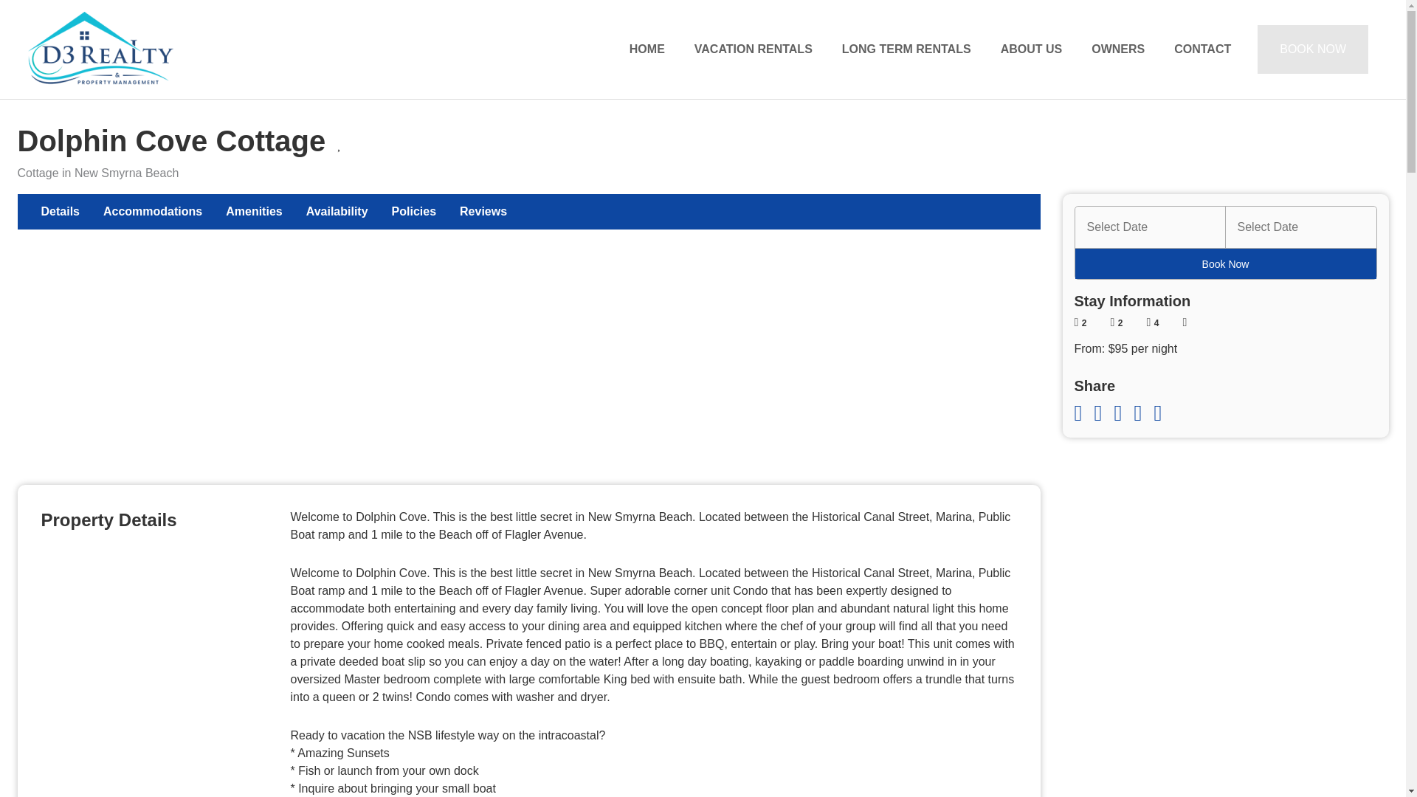  I want to click on Share on twitter, so click(1104, 413).